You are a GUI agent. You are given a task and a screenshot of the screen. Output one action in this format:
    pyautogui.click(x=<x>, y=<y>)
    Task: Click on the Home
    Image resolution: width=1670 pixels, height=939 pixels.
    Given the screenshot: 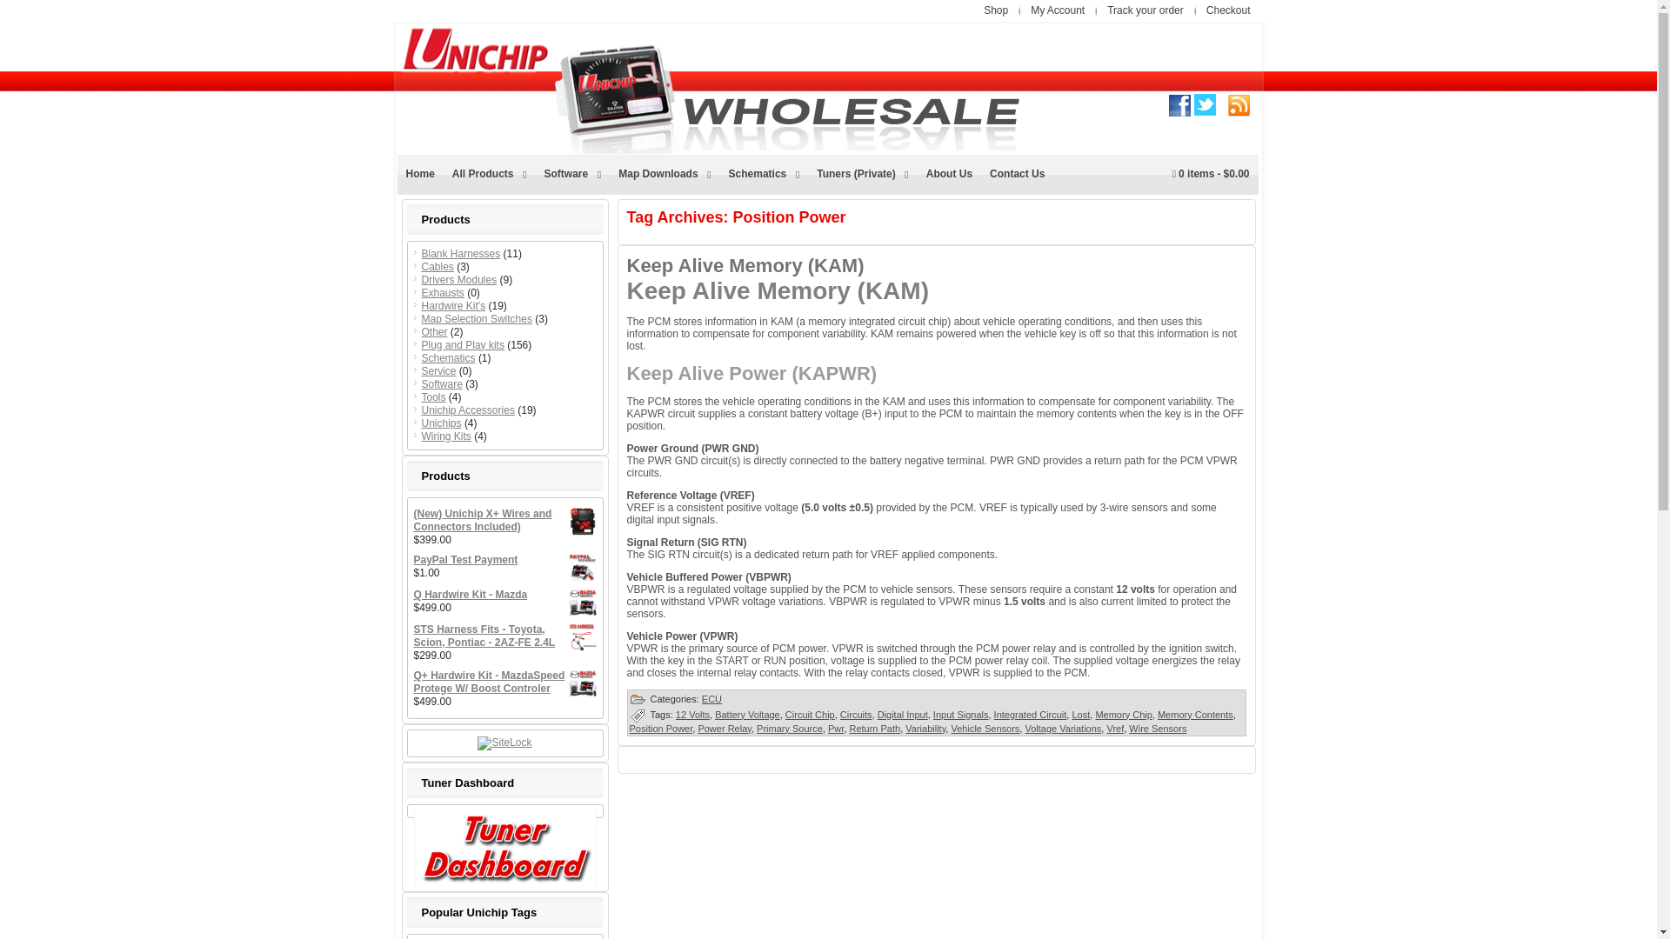 What is the action you would take?
    pyautogui.click(x=419, y=174)
    